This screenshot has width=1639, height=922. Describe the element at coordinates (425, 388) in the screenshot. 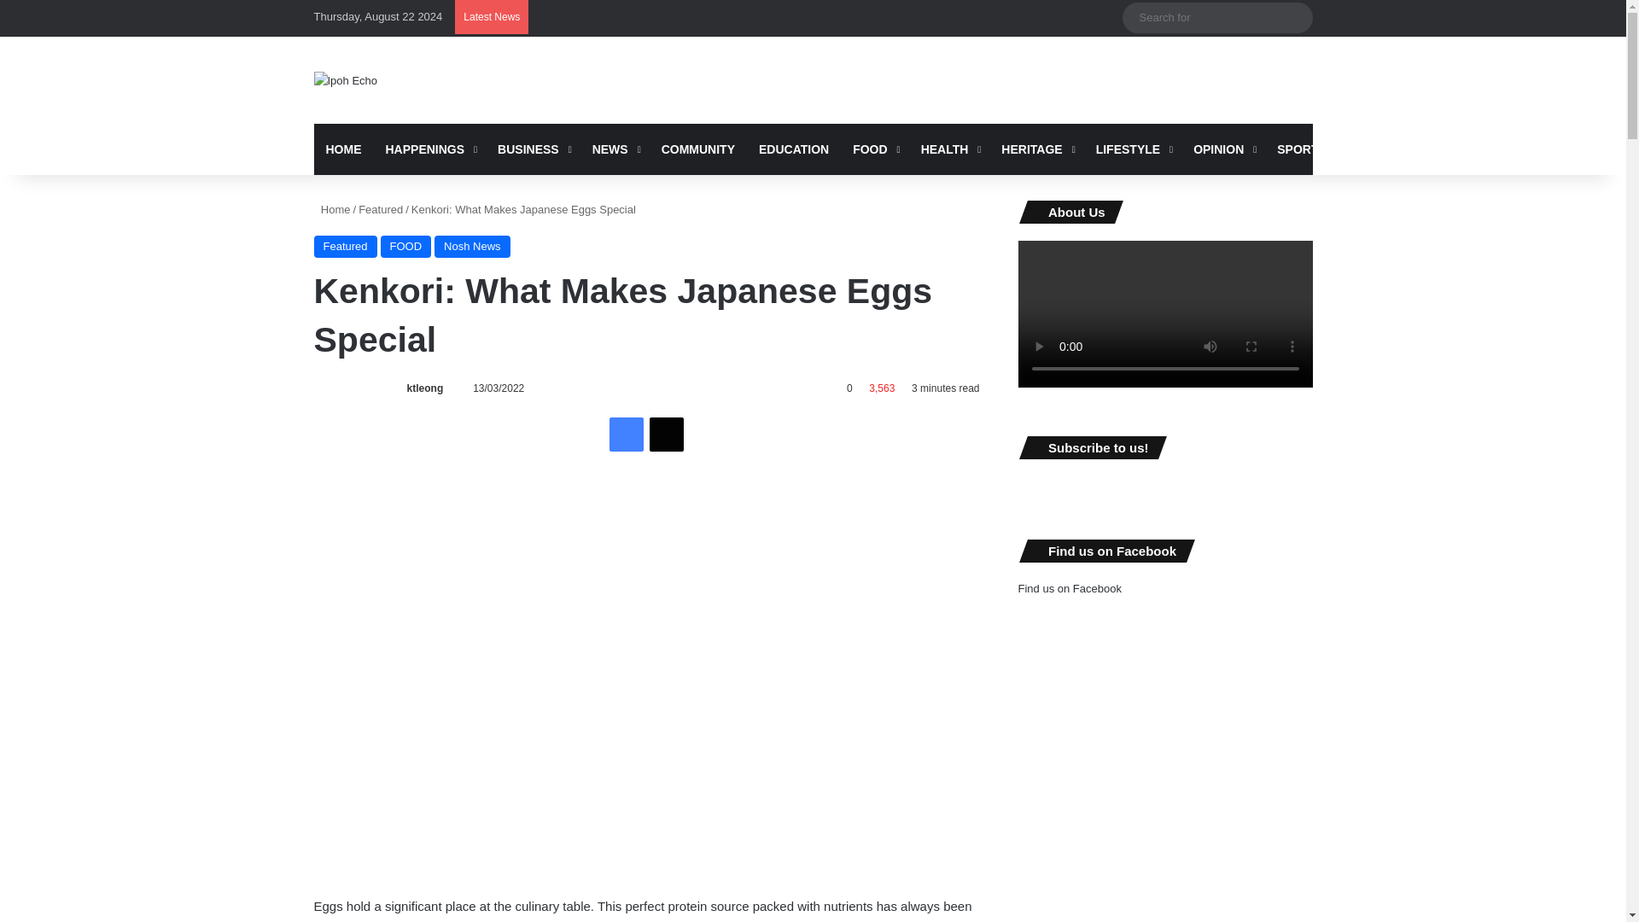

I see `ktleong` at that location.